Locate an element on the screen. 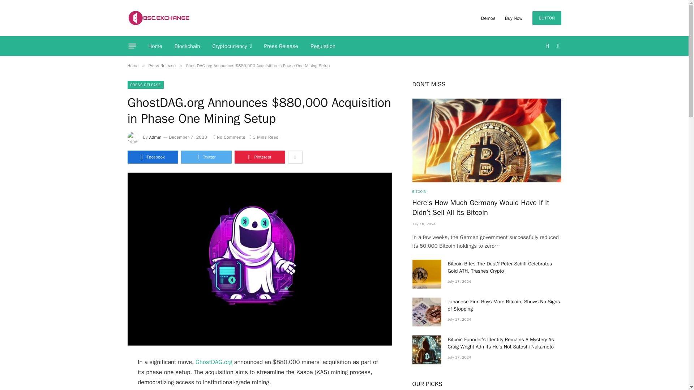 The image size is (694, 390). Share on Facebook is located at coordinates (152, 157).